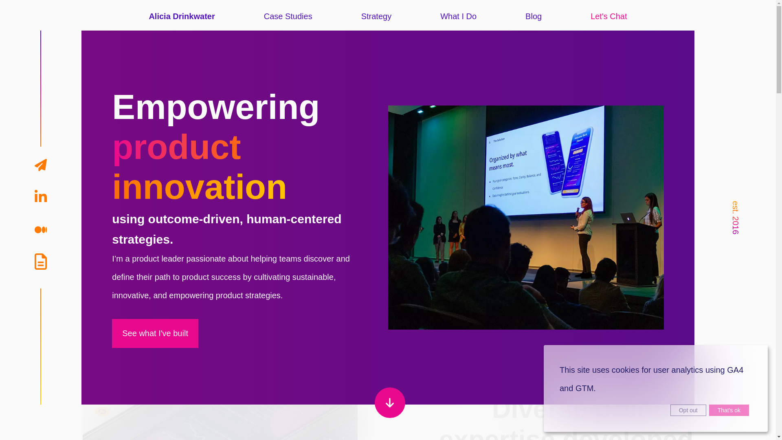 This screenshot has width=782, height=440. What do you see at coordinates (729, 410) in the screenshot?
I see `That's ok` at bounding box center [729, 410].